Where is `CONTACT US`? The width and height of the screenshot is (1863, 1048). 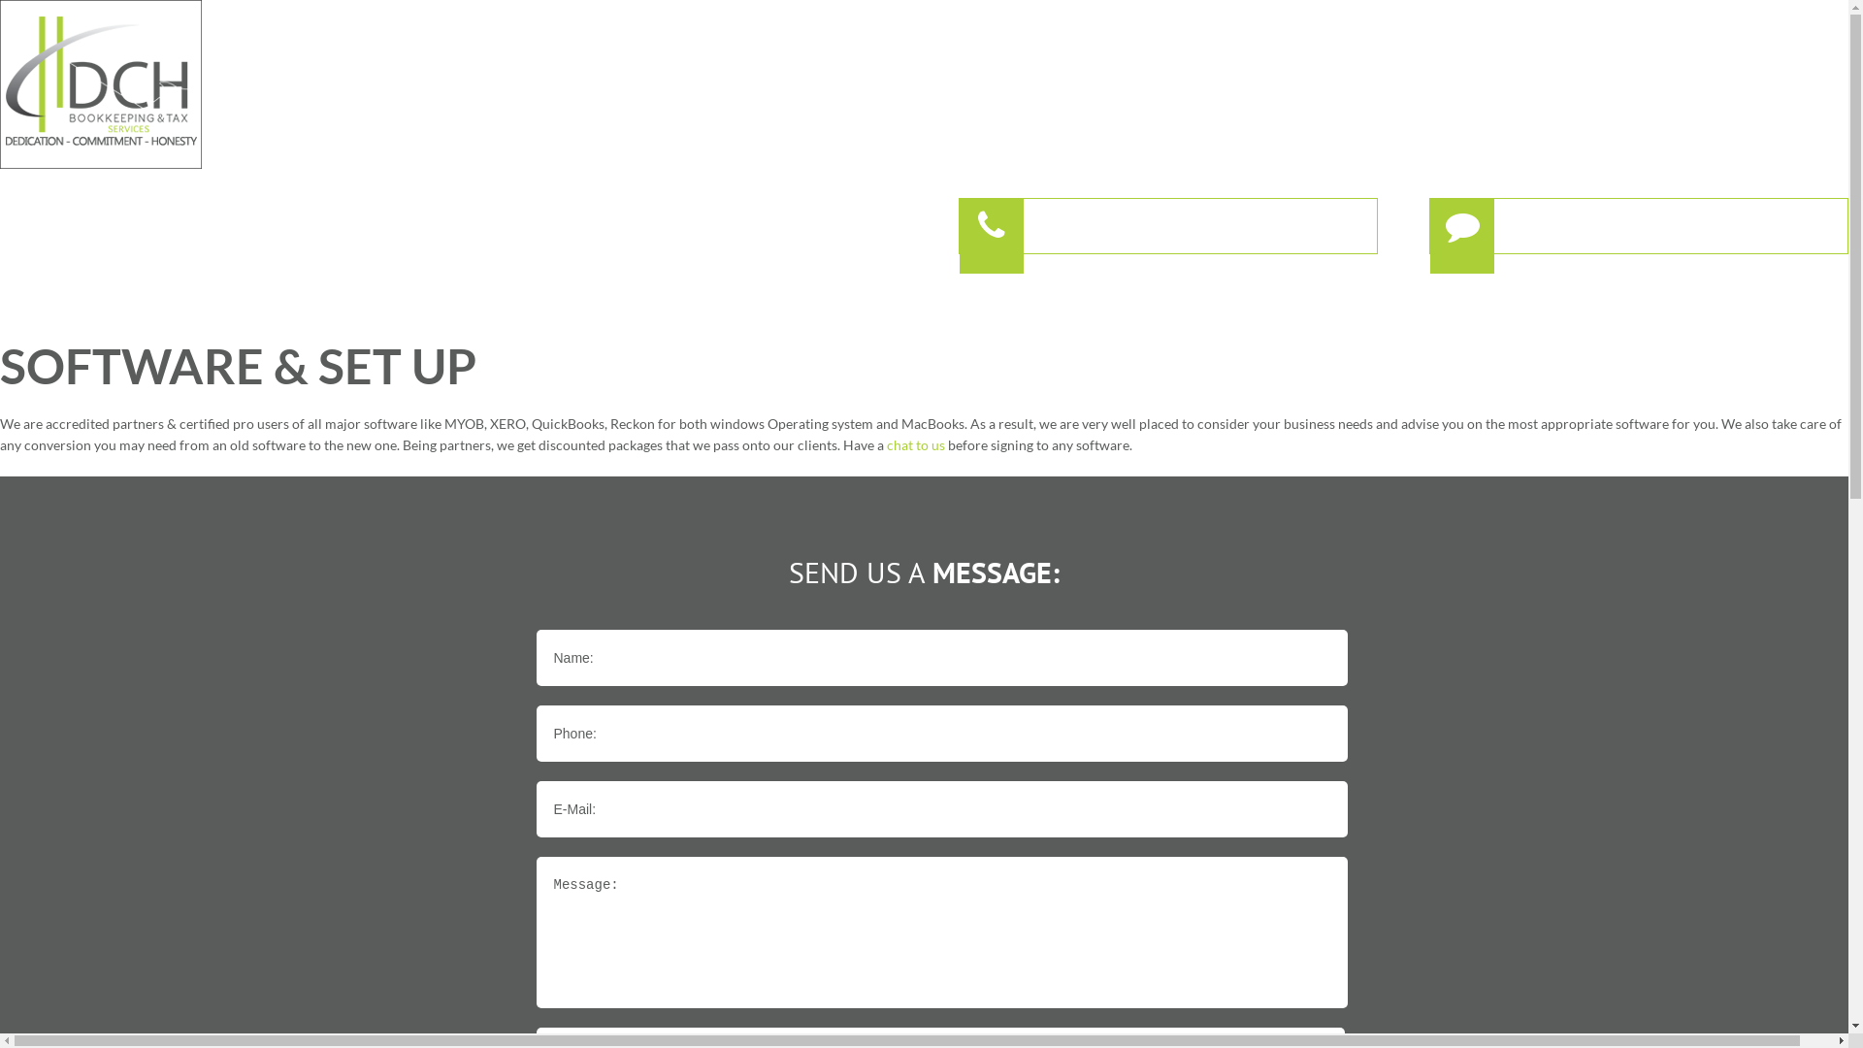 CONTACT US is located at coordinates (1806, 311).